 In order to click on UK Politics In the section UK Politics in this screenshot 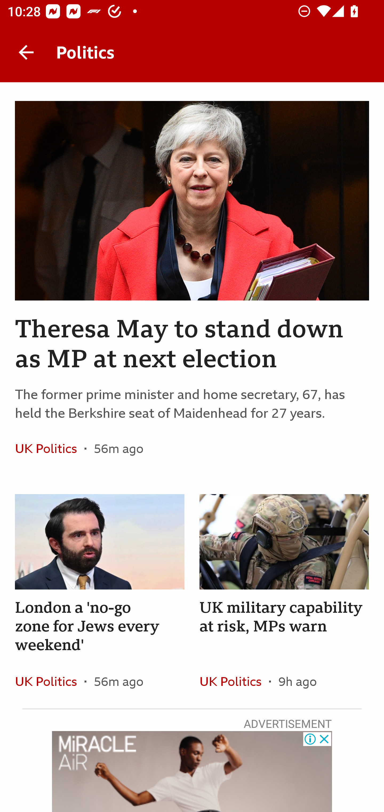, I will do `click(234, 681)`.